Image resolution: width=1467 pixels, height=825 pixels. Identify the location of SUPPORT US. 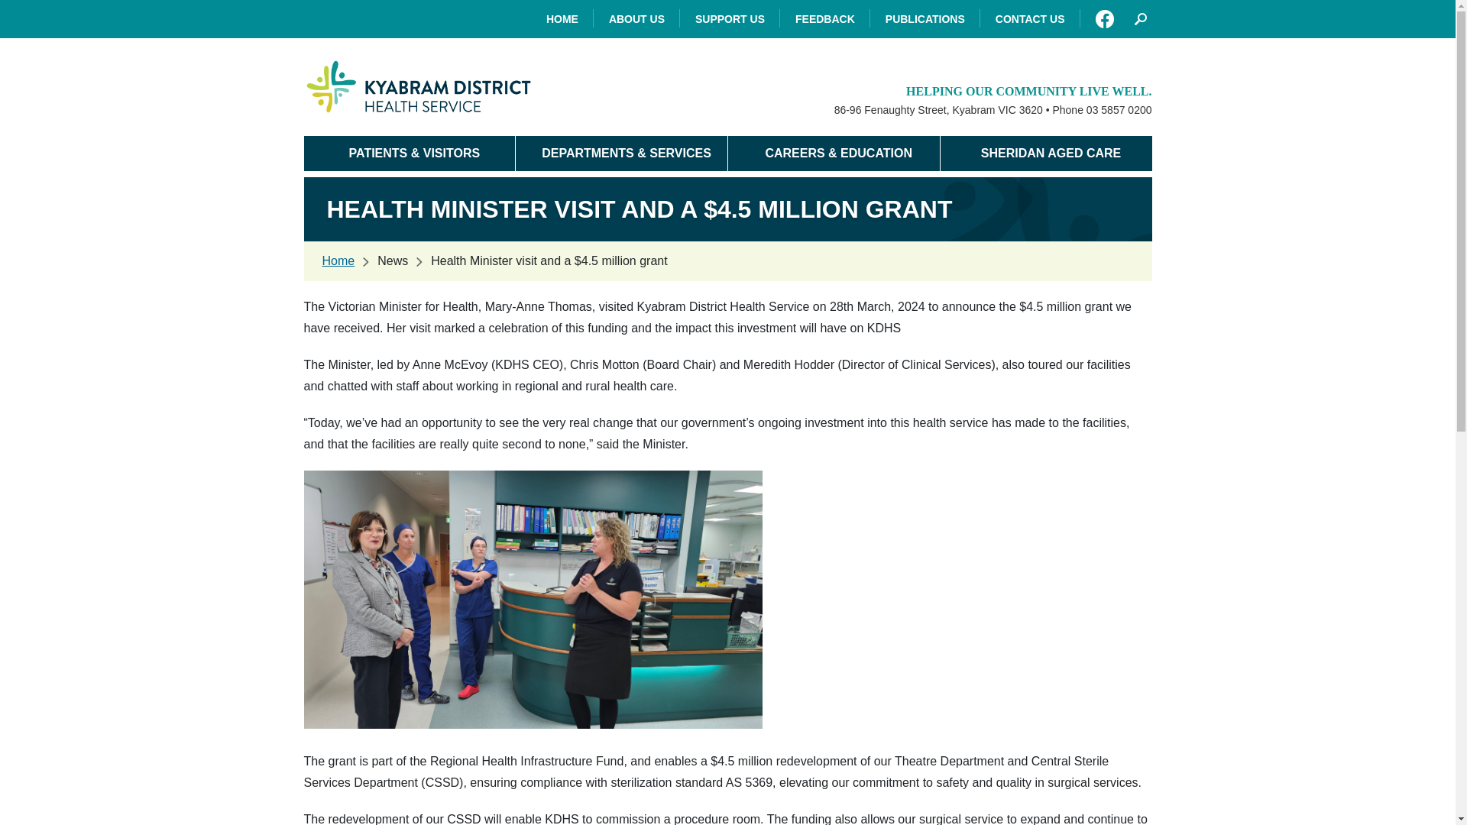
(730, 18).